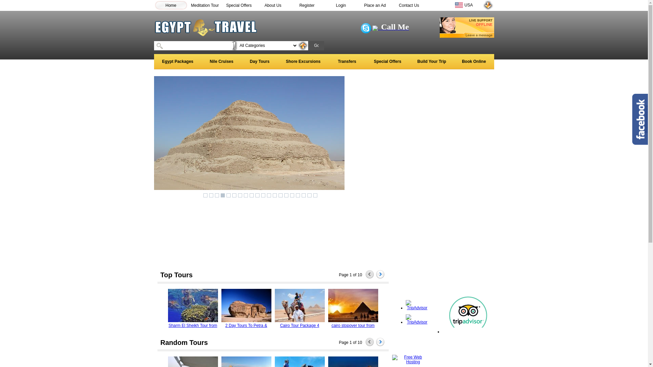  What do you see at coordinates (240, 195) in the screenshot?
I see `7` at bounding box center [240, 195].